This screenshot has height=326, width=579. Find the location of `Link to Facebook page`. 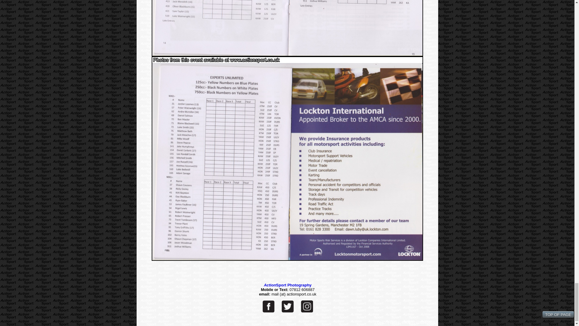

Link to Facebook page is located at coordinates (268, 306).